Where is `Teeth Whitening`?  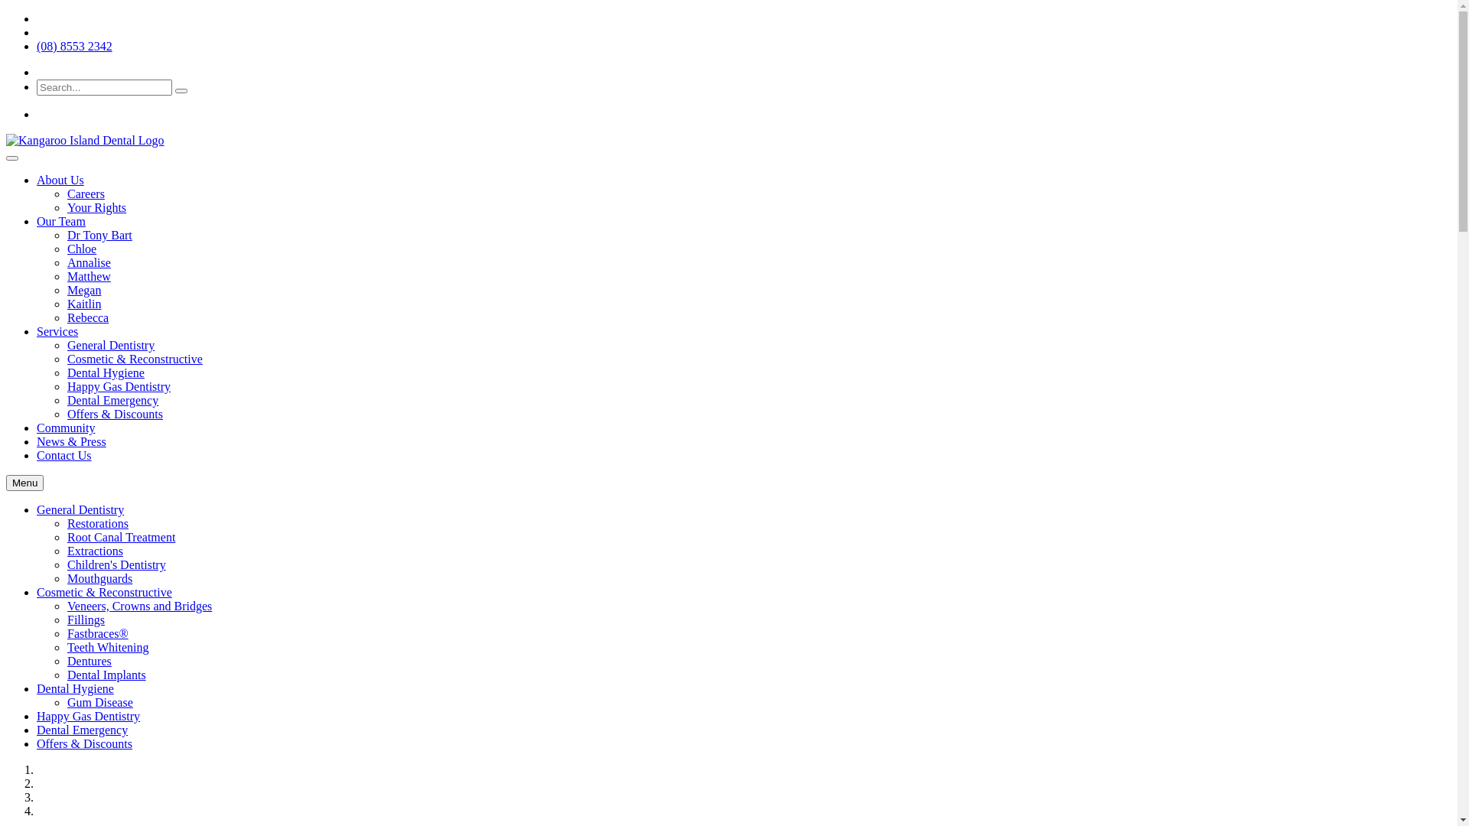 Teeth Whitening is located at coordinates (109, 647).